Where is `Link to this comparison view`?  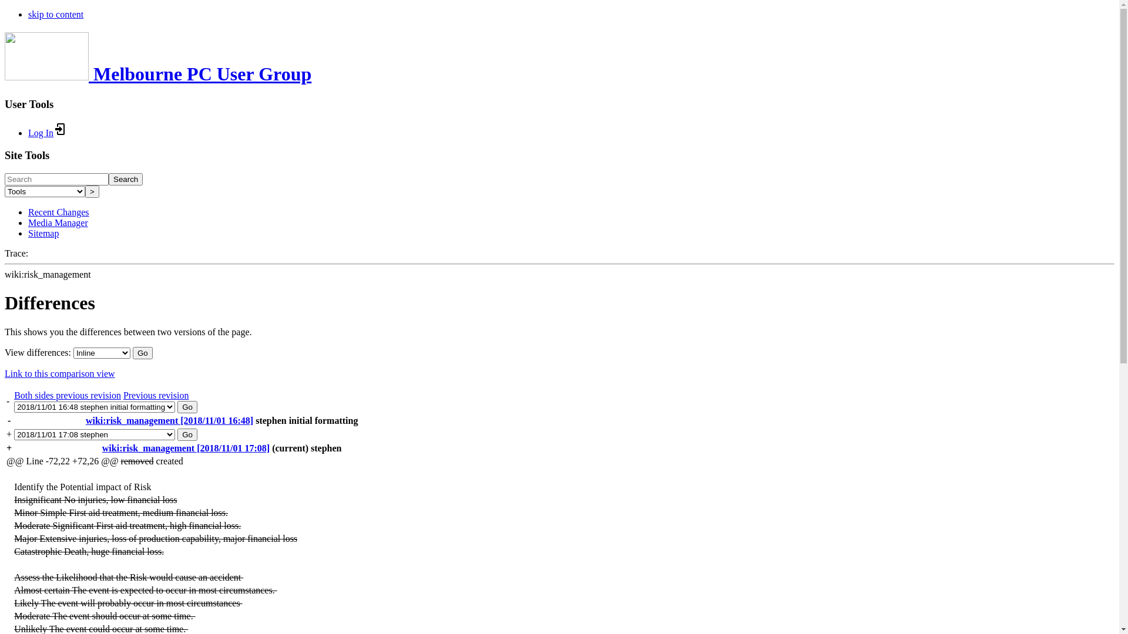
Link to this comparison view is located at coordinates (60, 373).